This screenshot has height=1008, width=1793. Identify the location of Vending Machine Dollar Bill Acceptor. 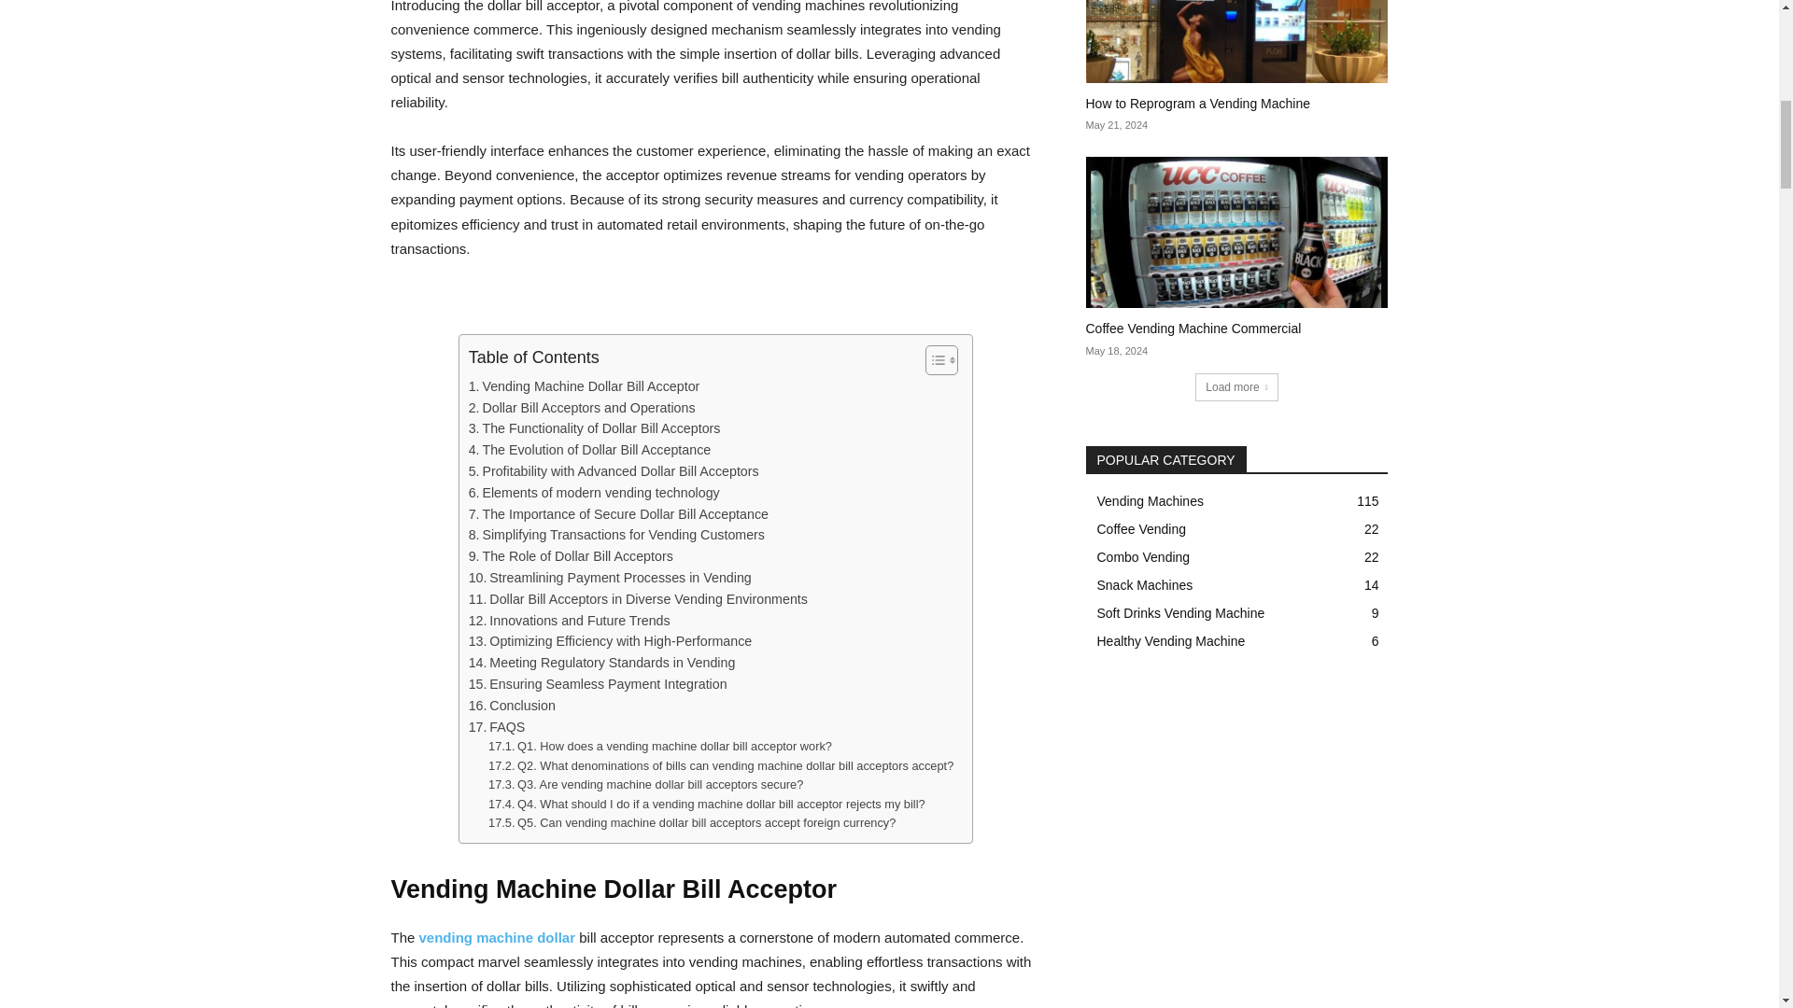
(585, 386).